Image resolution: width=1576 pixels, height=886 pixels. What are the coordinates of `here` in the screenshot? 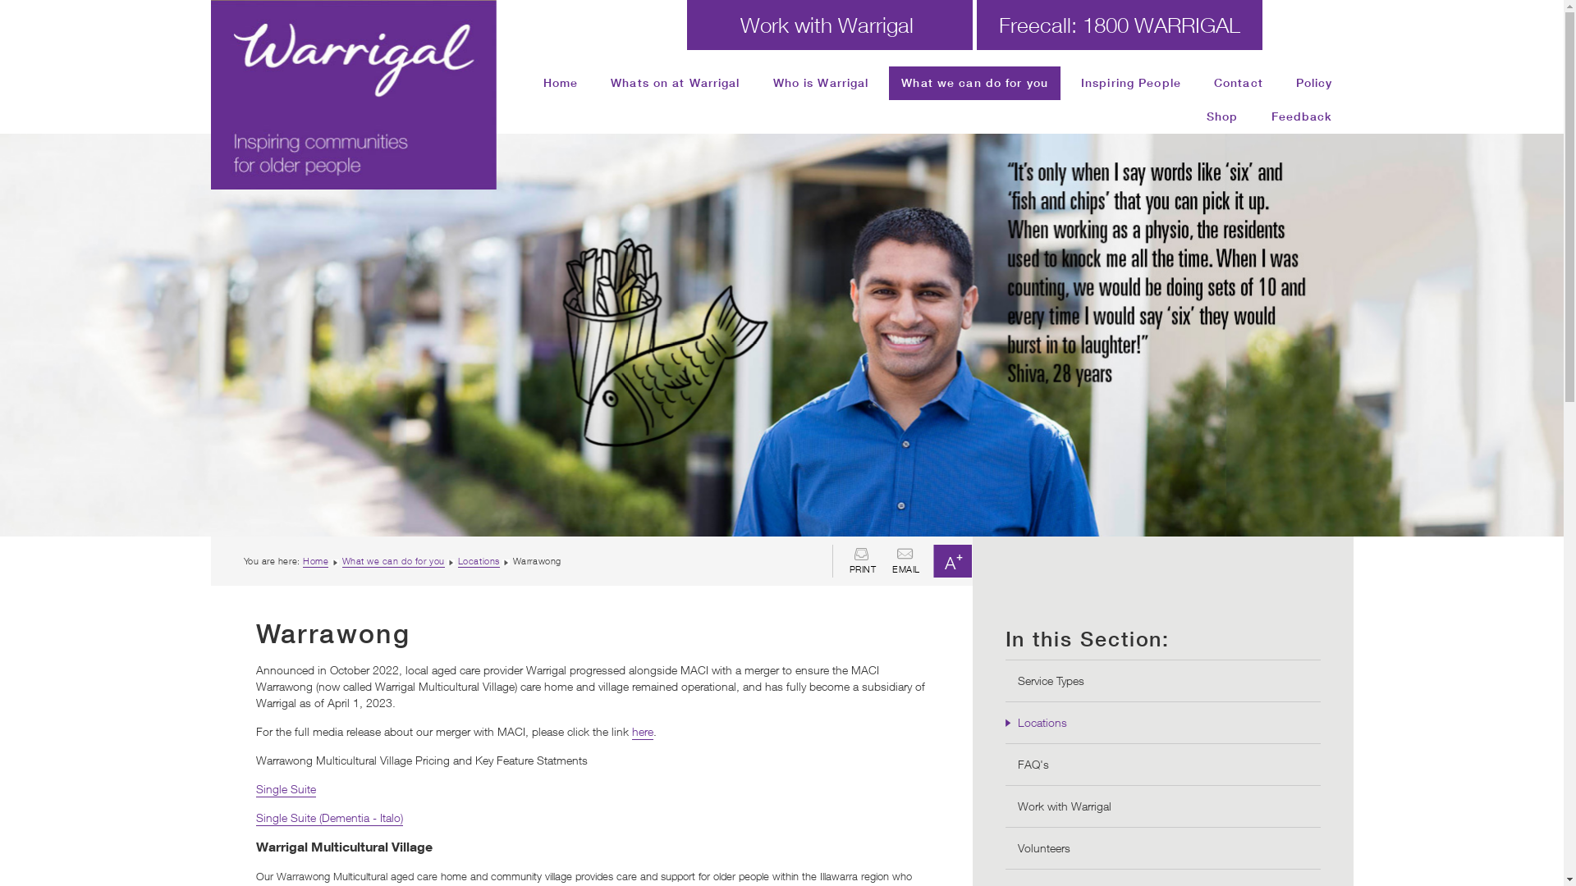 It's located at (643, 732).